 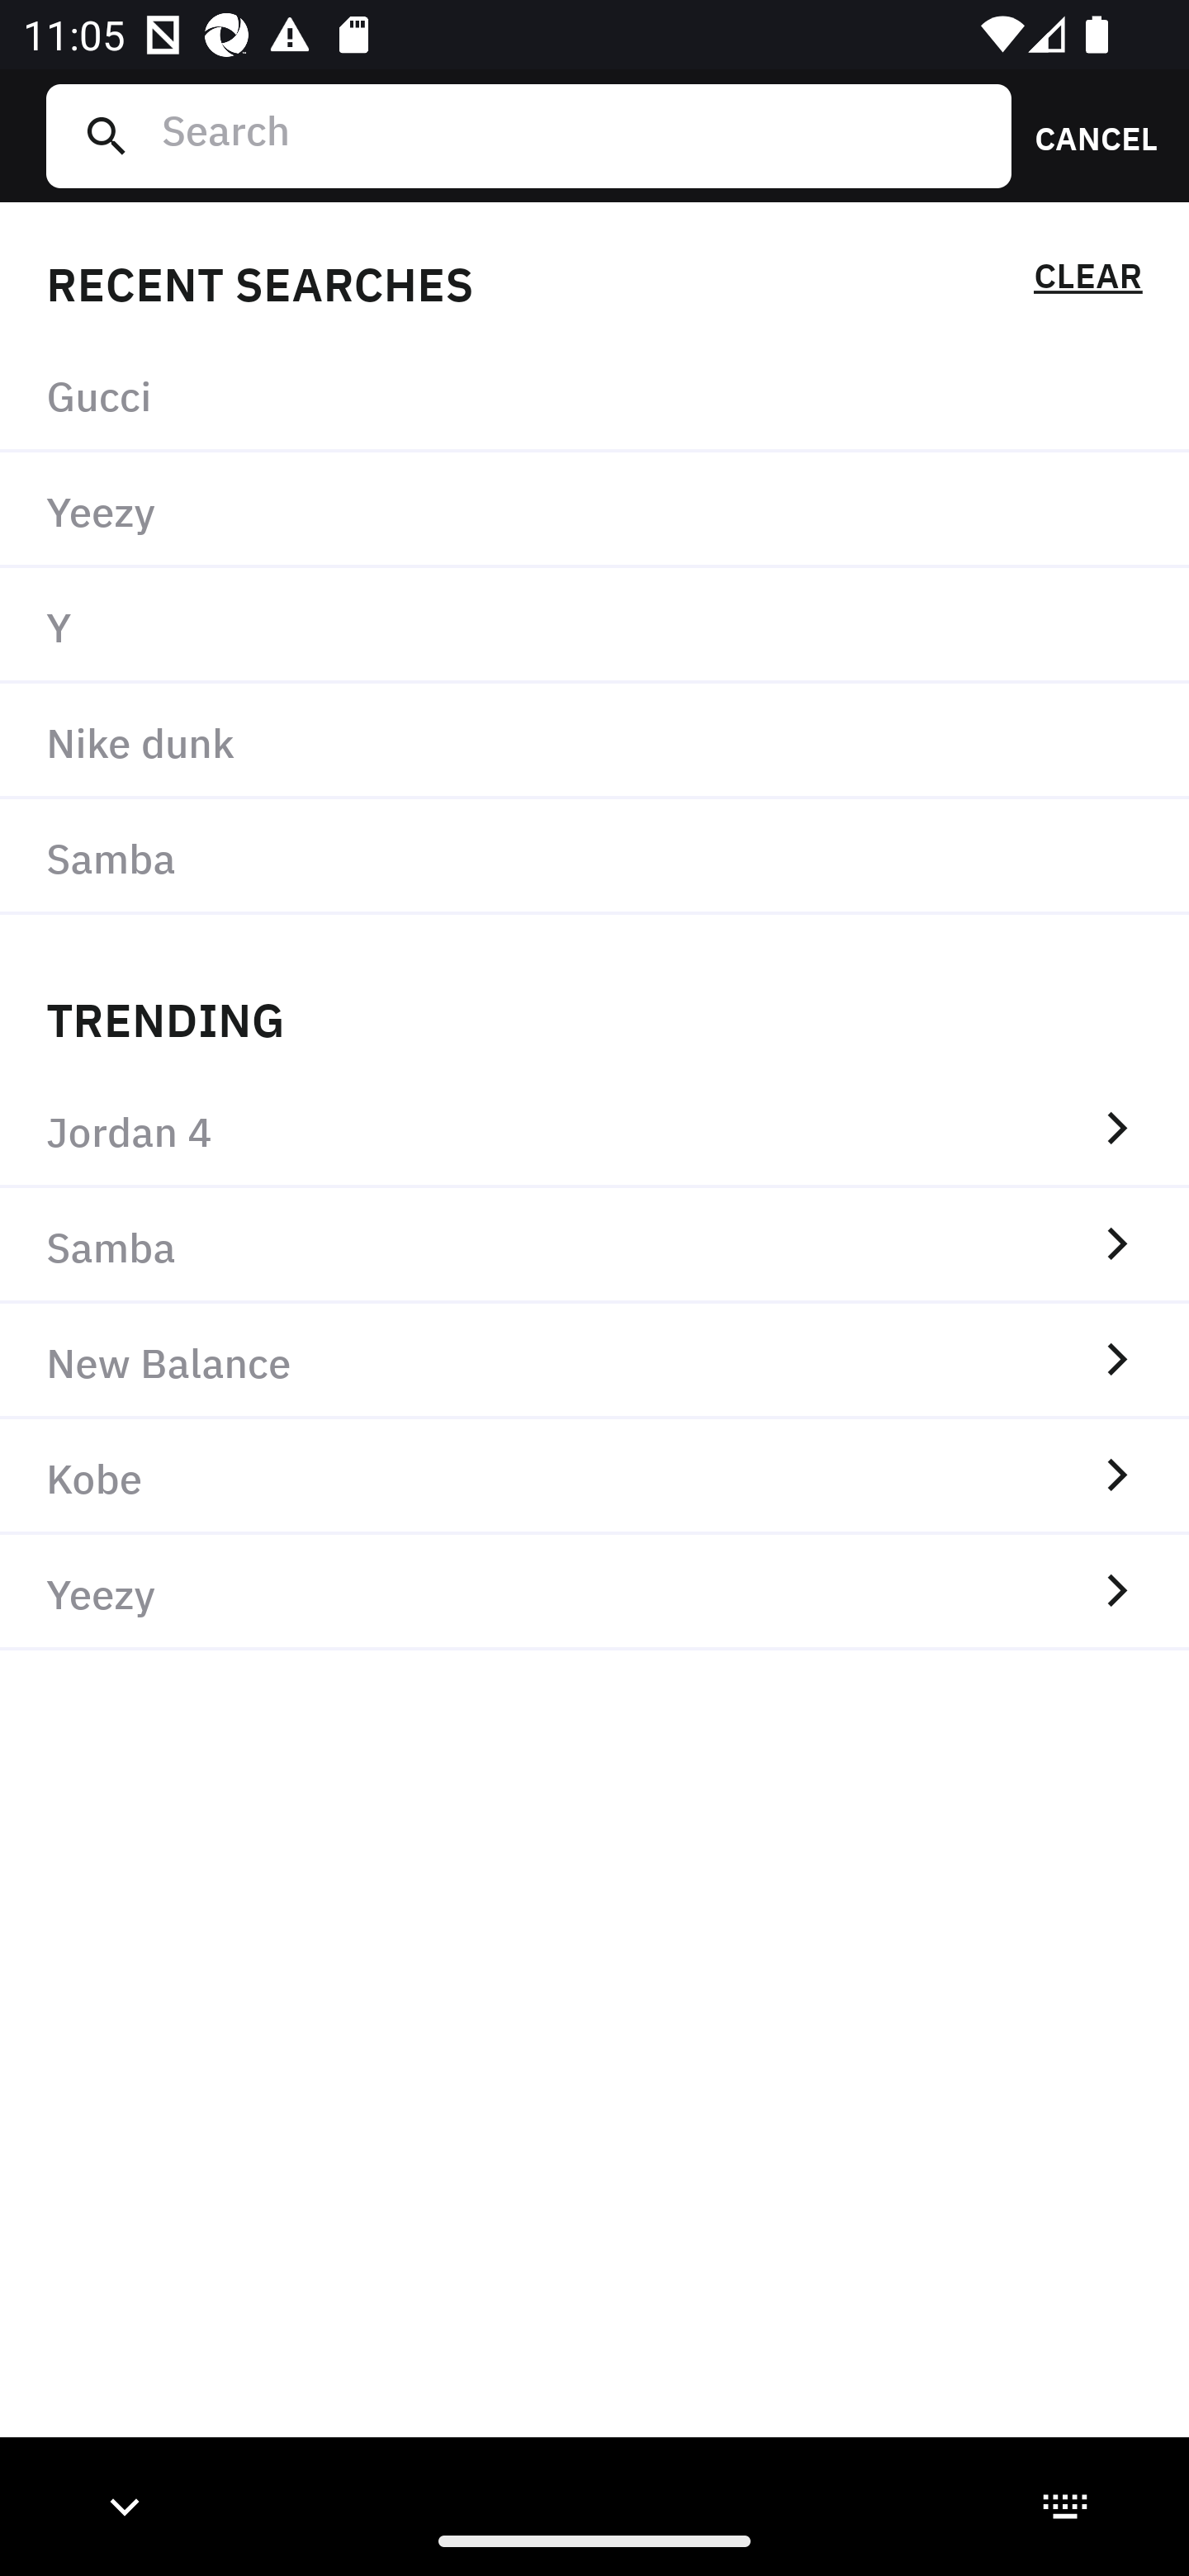 What do you see at coordinates (574, 135) in the screenshot?
I see `Search` at bounding box center [574, 135].